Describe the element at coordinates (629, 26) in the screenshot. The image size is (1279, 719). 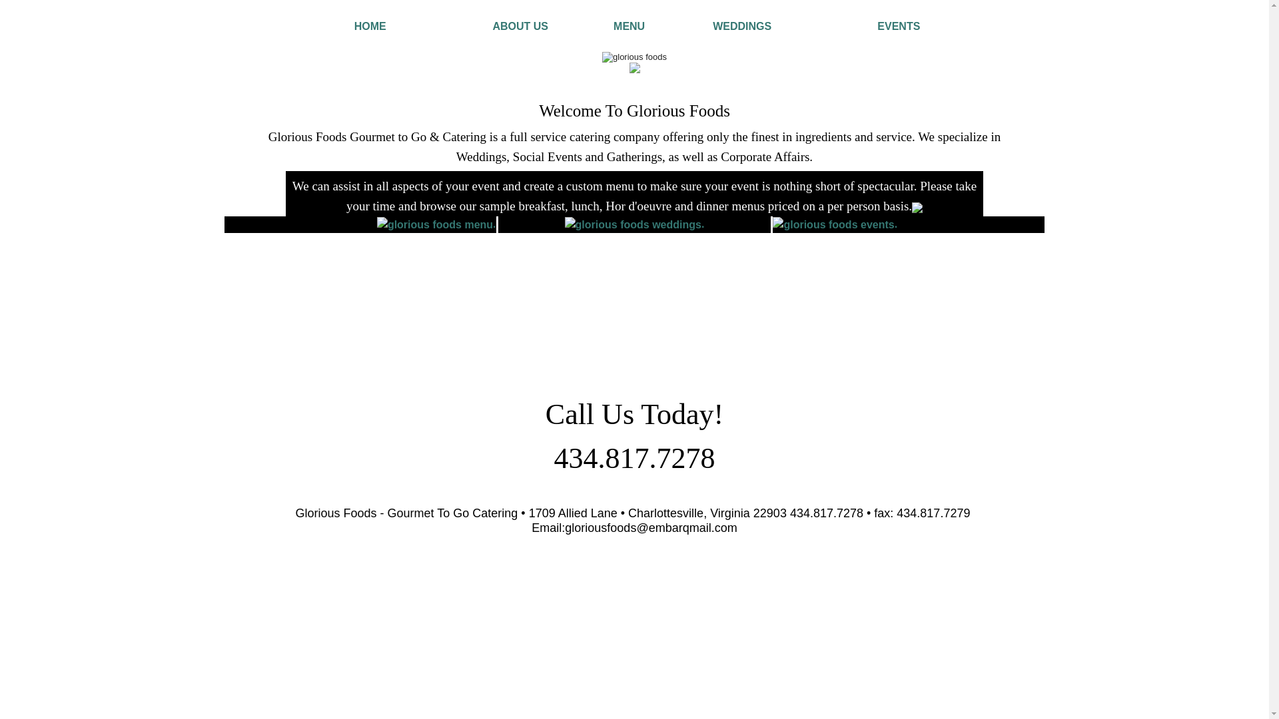
I see `MENU` at that location.